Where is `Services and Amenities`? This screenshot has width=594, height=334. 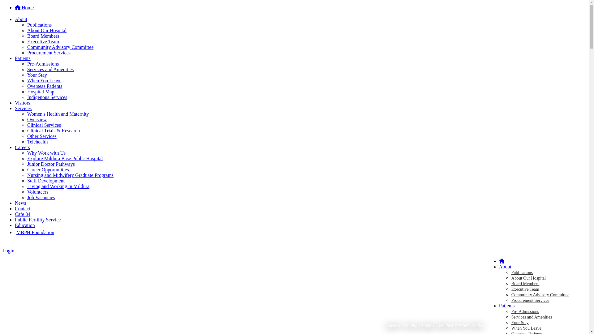
Services and Amenities is located at coordinates (50, 69).